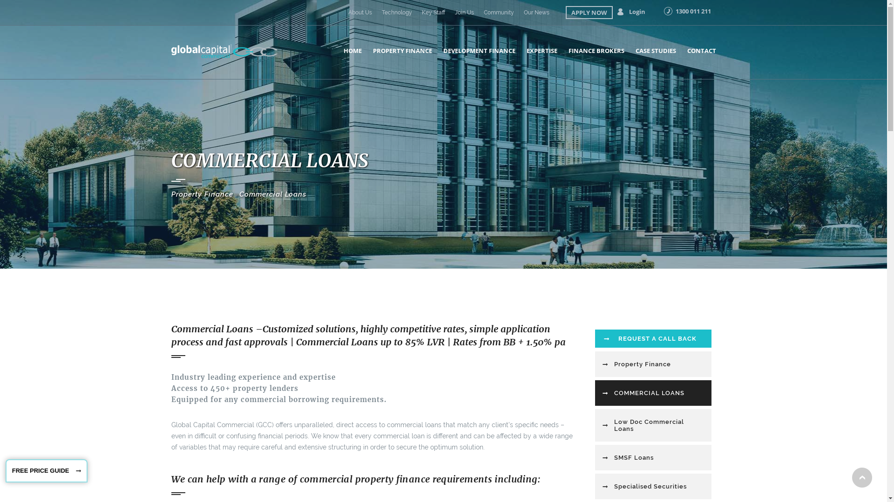 This screenshot has width=894, height=502. I want to click on DEVELOPMENT FINANCE, so click(480, 51).